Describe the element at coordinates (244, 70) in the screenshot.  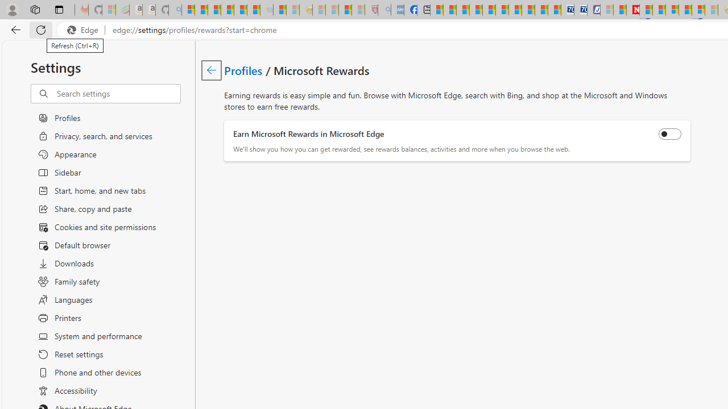
I see `Profiles` at that location.